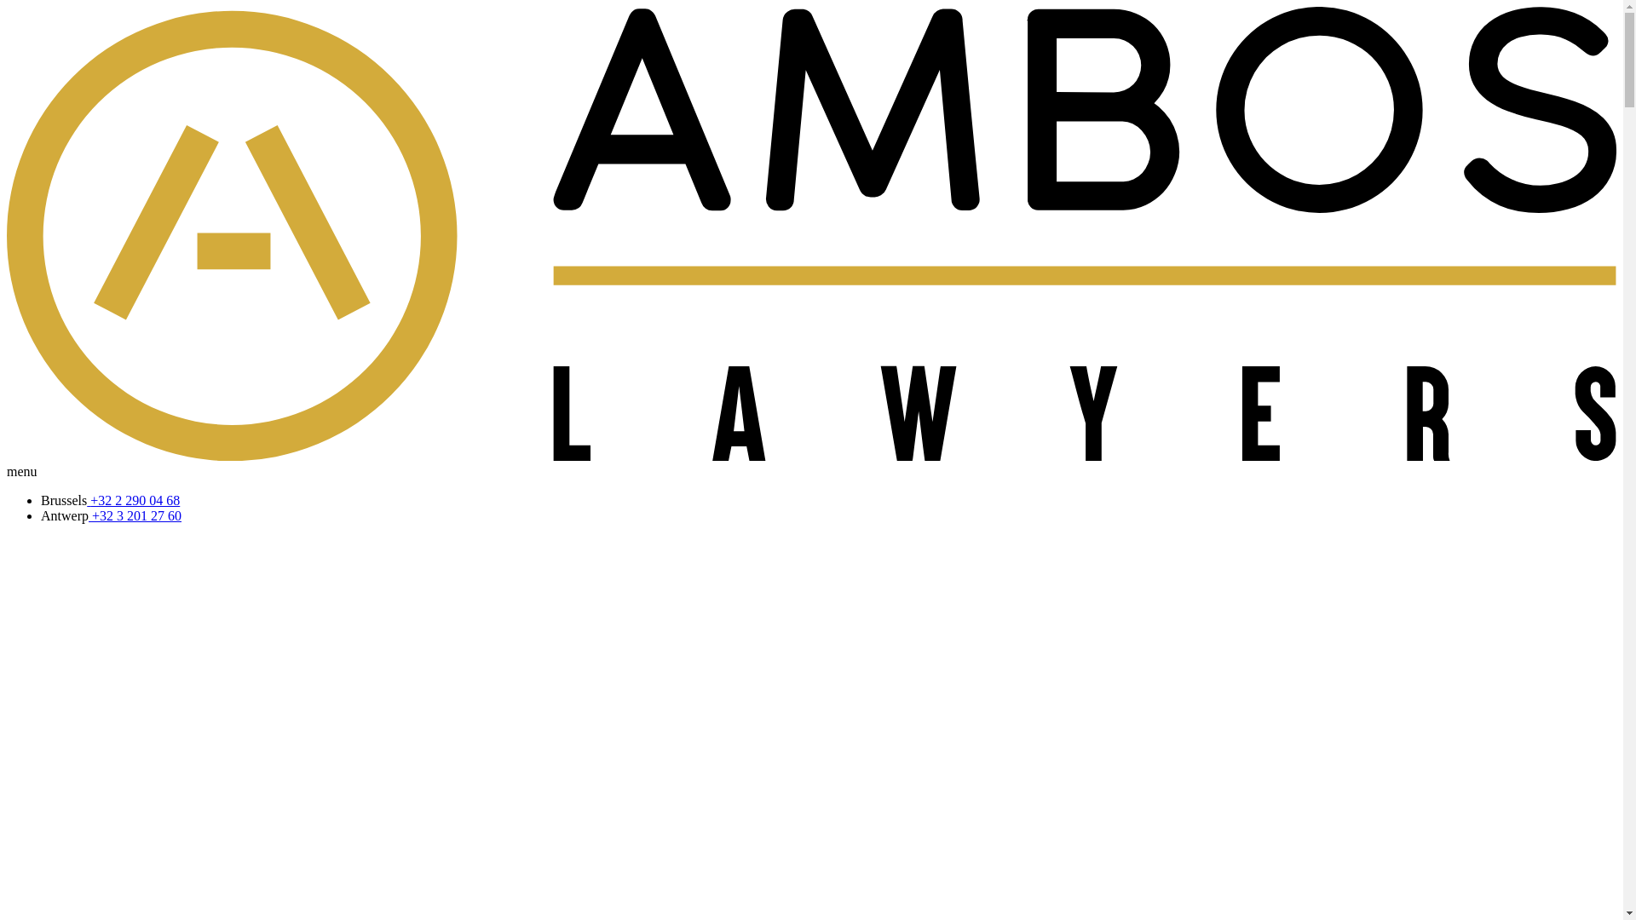 This screenshot has width=1636, height=920. What do you see at coordinates (135, 516) in the screenshot?
I see `+32 3 201 27 60` at bounding box center [135, 516].